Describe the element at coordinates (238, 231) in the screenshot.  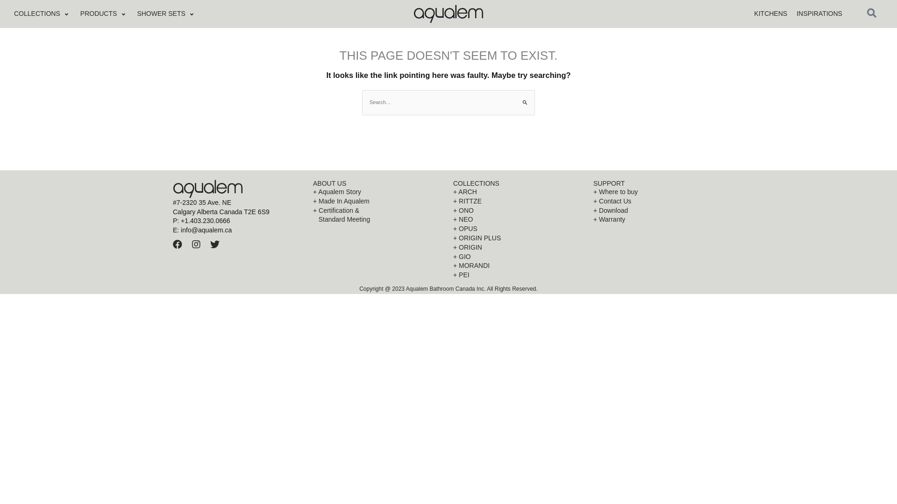
I see `E: info@aqualem.ca` at that location.